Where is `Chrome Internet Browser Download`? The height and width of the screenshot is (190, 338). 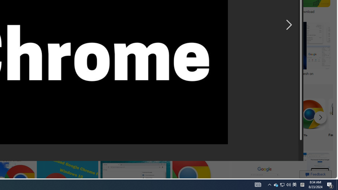 Chrome Internet Browser Download is located at coordinates (170, 114).